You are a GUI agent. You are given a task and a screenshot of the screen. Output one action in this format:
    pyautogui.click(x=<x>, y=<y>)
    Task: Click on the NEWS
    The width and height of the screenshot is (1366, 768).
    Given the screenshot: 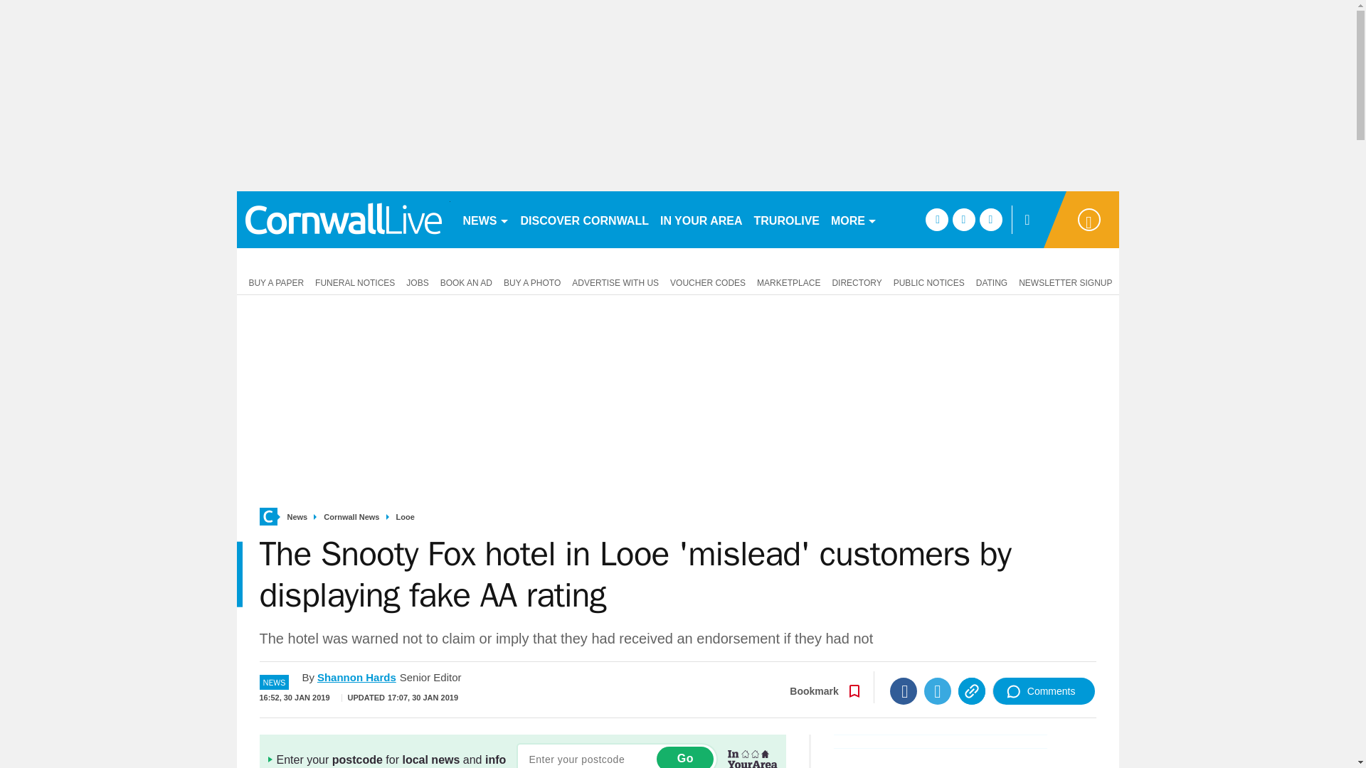 What is the action you would take?
    pyautogui.click(x=485, y=219)
    